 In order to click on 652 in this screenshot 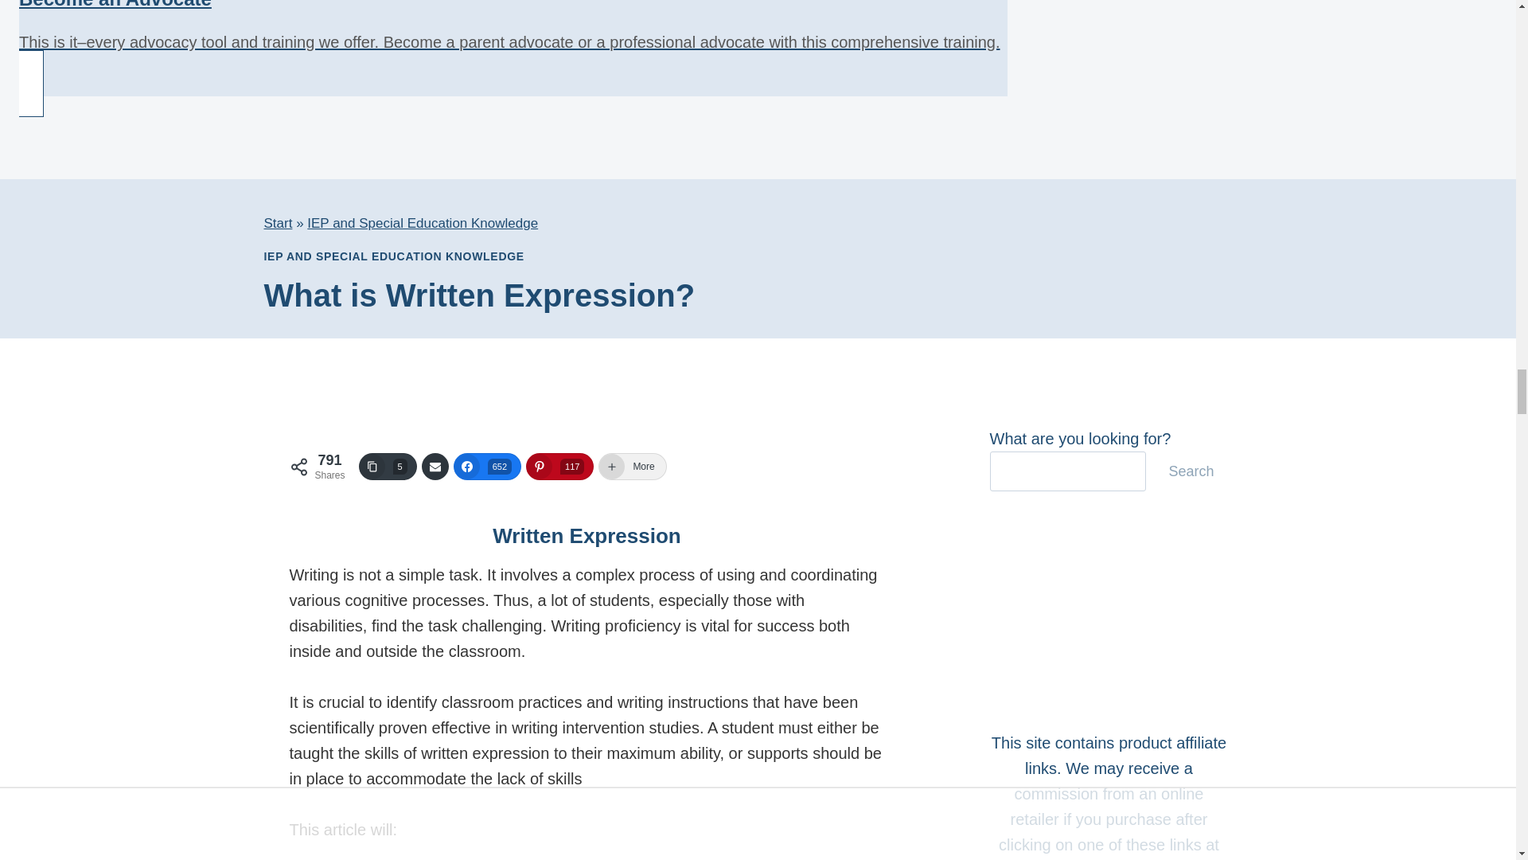, I will do `click(487, 467)`.